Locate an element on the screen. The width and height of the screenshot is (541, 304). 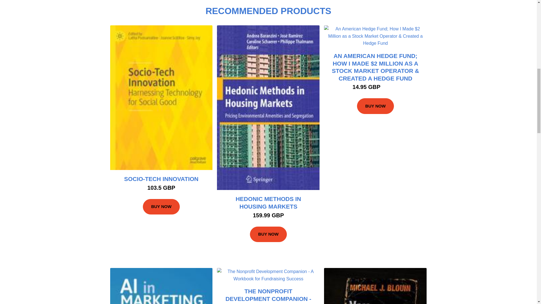
BUY NOW is located at coordinates (375, 106).